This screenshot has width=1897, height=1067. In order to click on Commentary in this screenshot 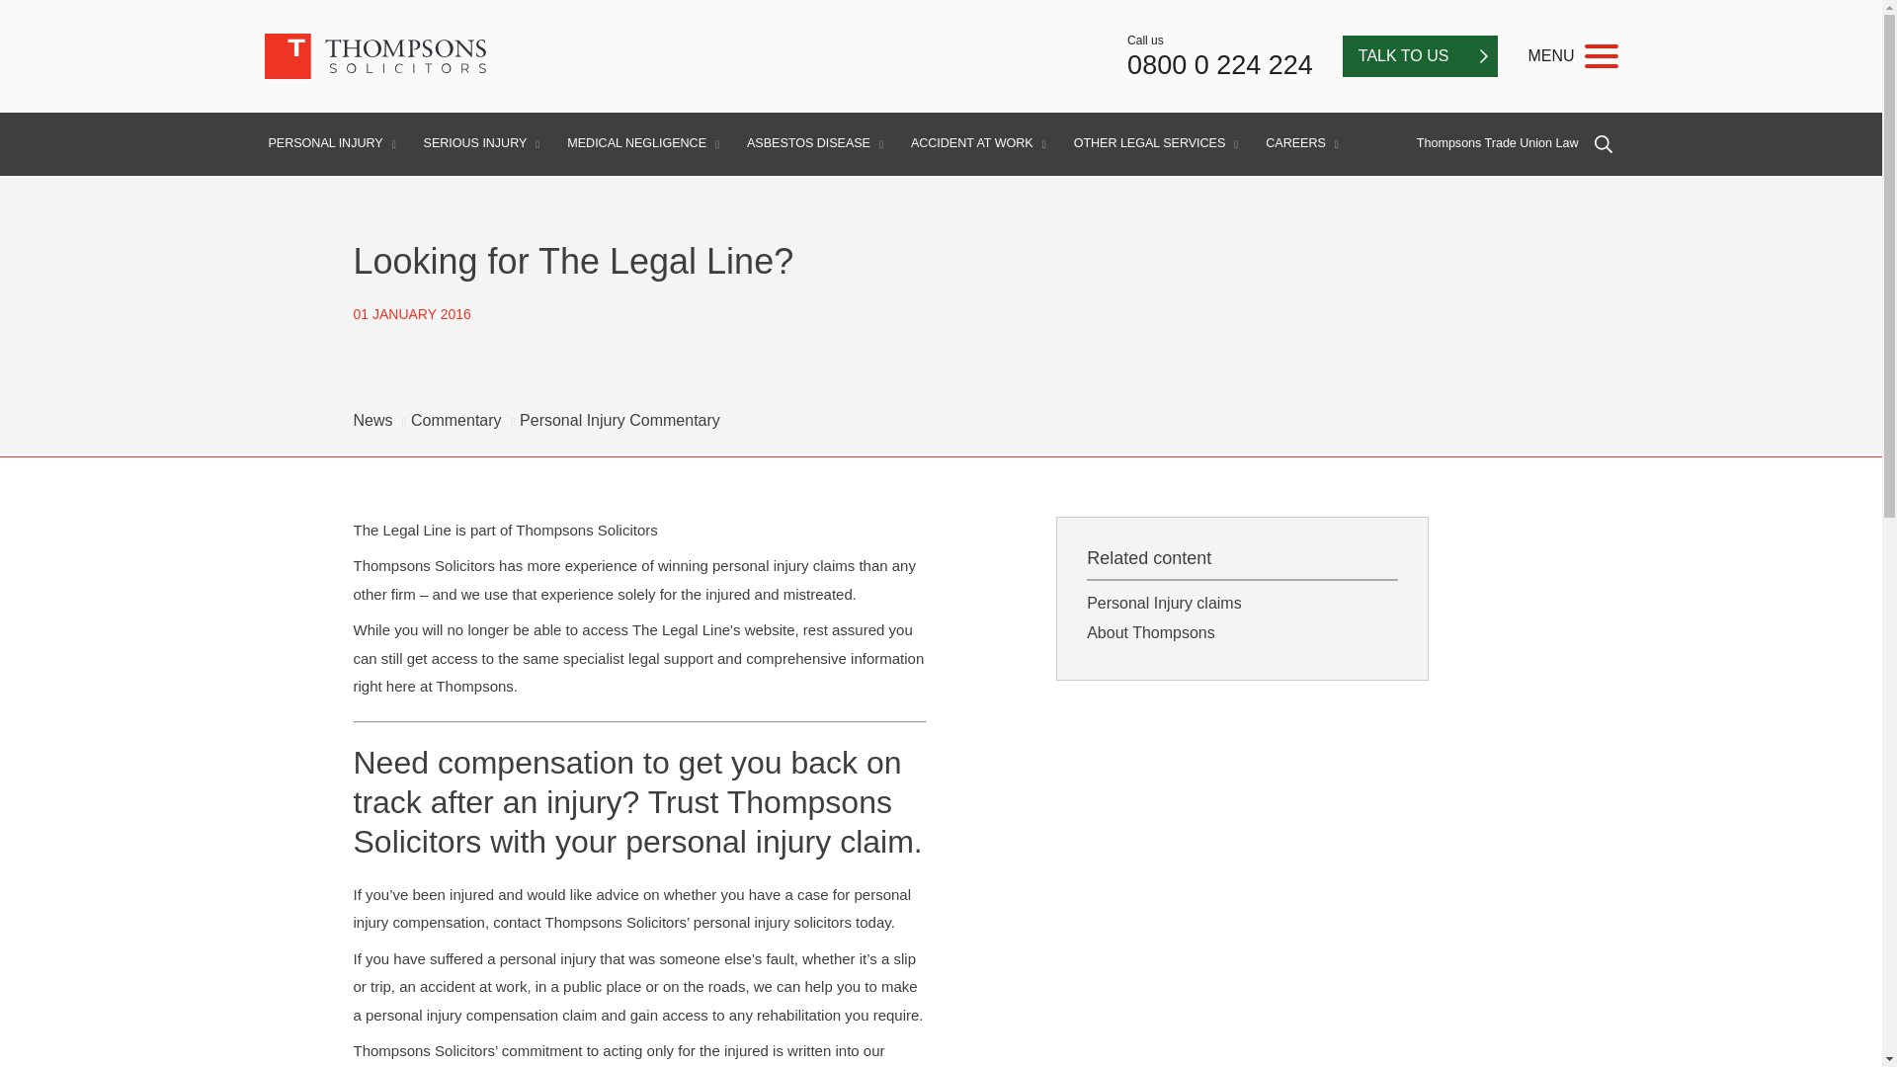, I will do `click(456, 420)`.